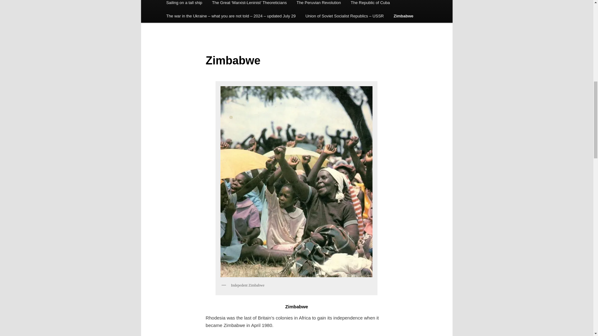  What do you see at coordinates (370, 5) in the screenshot?
I see `The Republic of Cuba` at bounding box center [370, 5].